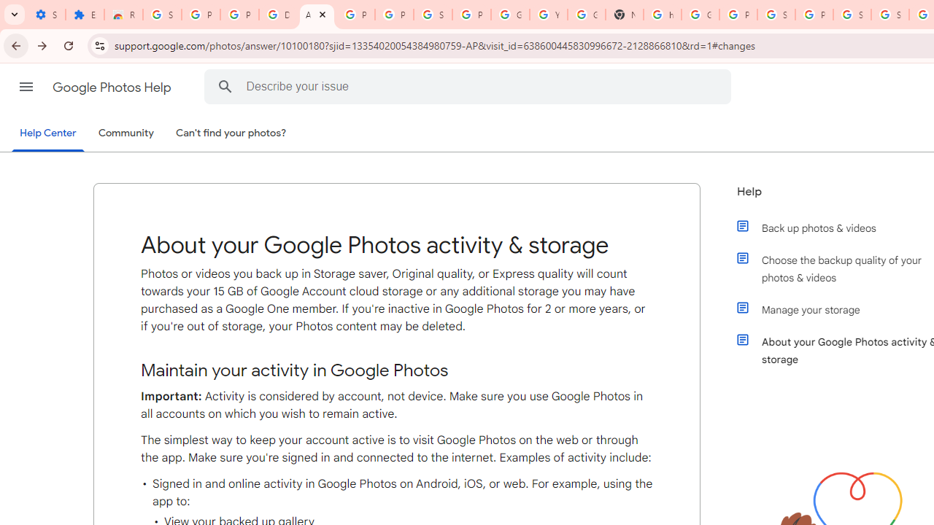 This screenshot has height=525, width=934. Describe the element at coordinates (123, 15) in the screenshot. I see `Reviews: Helix Fruit Jump Arcade Game` at that location.